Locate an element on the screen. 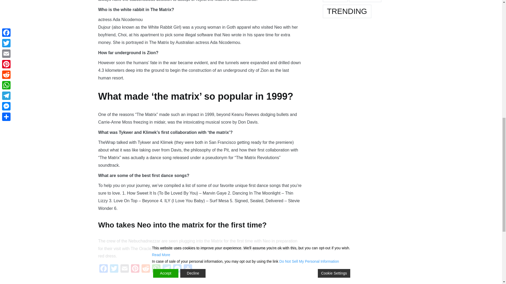 This screenshot has width=506, height=284. Pinterest is located at coordinates (135, 269).